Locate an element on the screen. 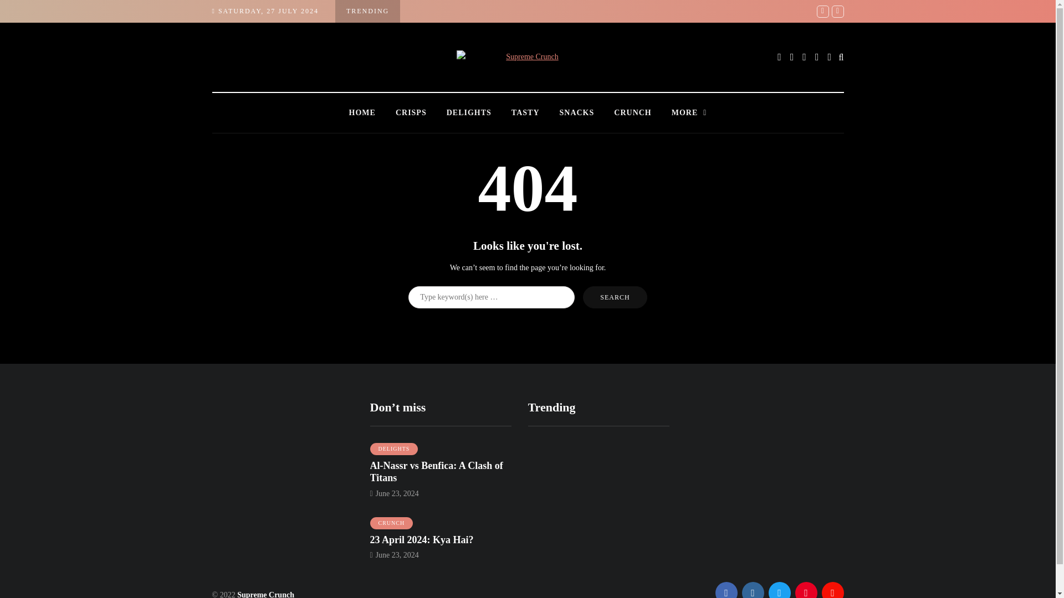 The width and height of the screenshot is (1064, 598). DELIGHTS is located at coordinates (394, 448).